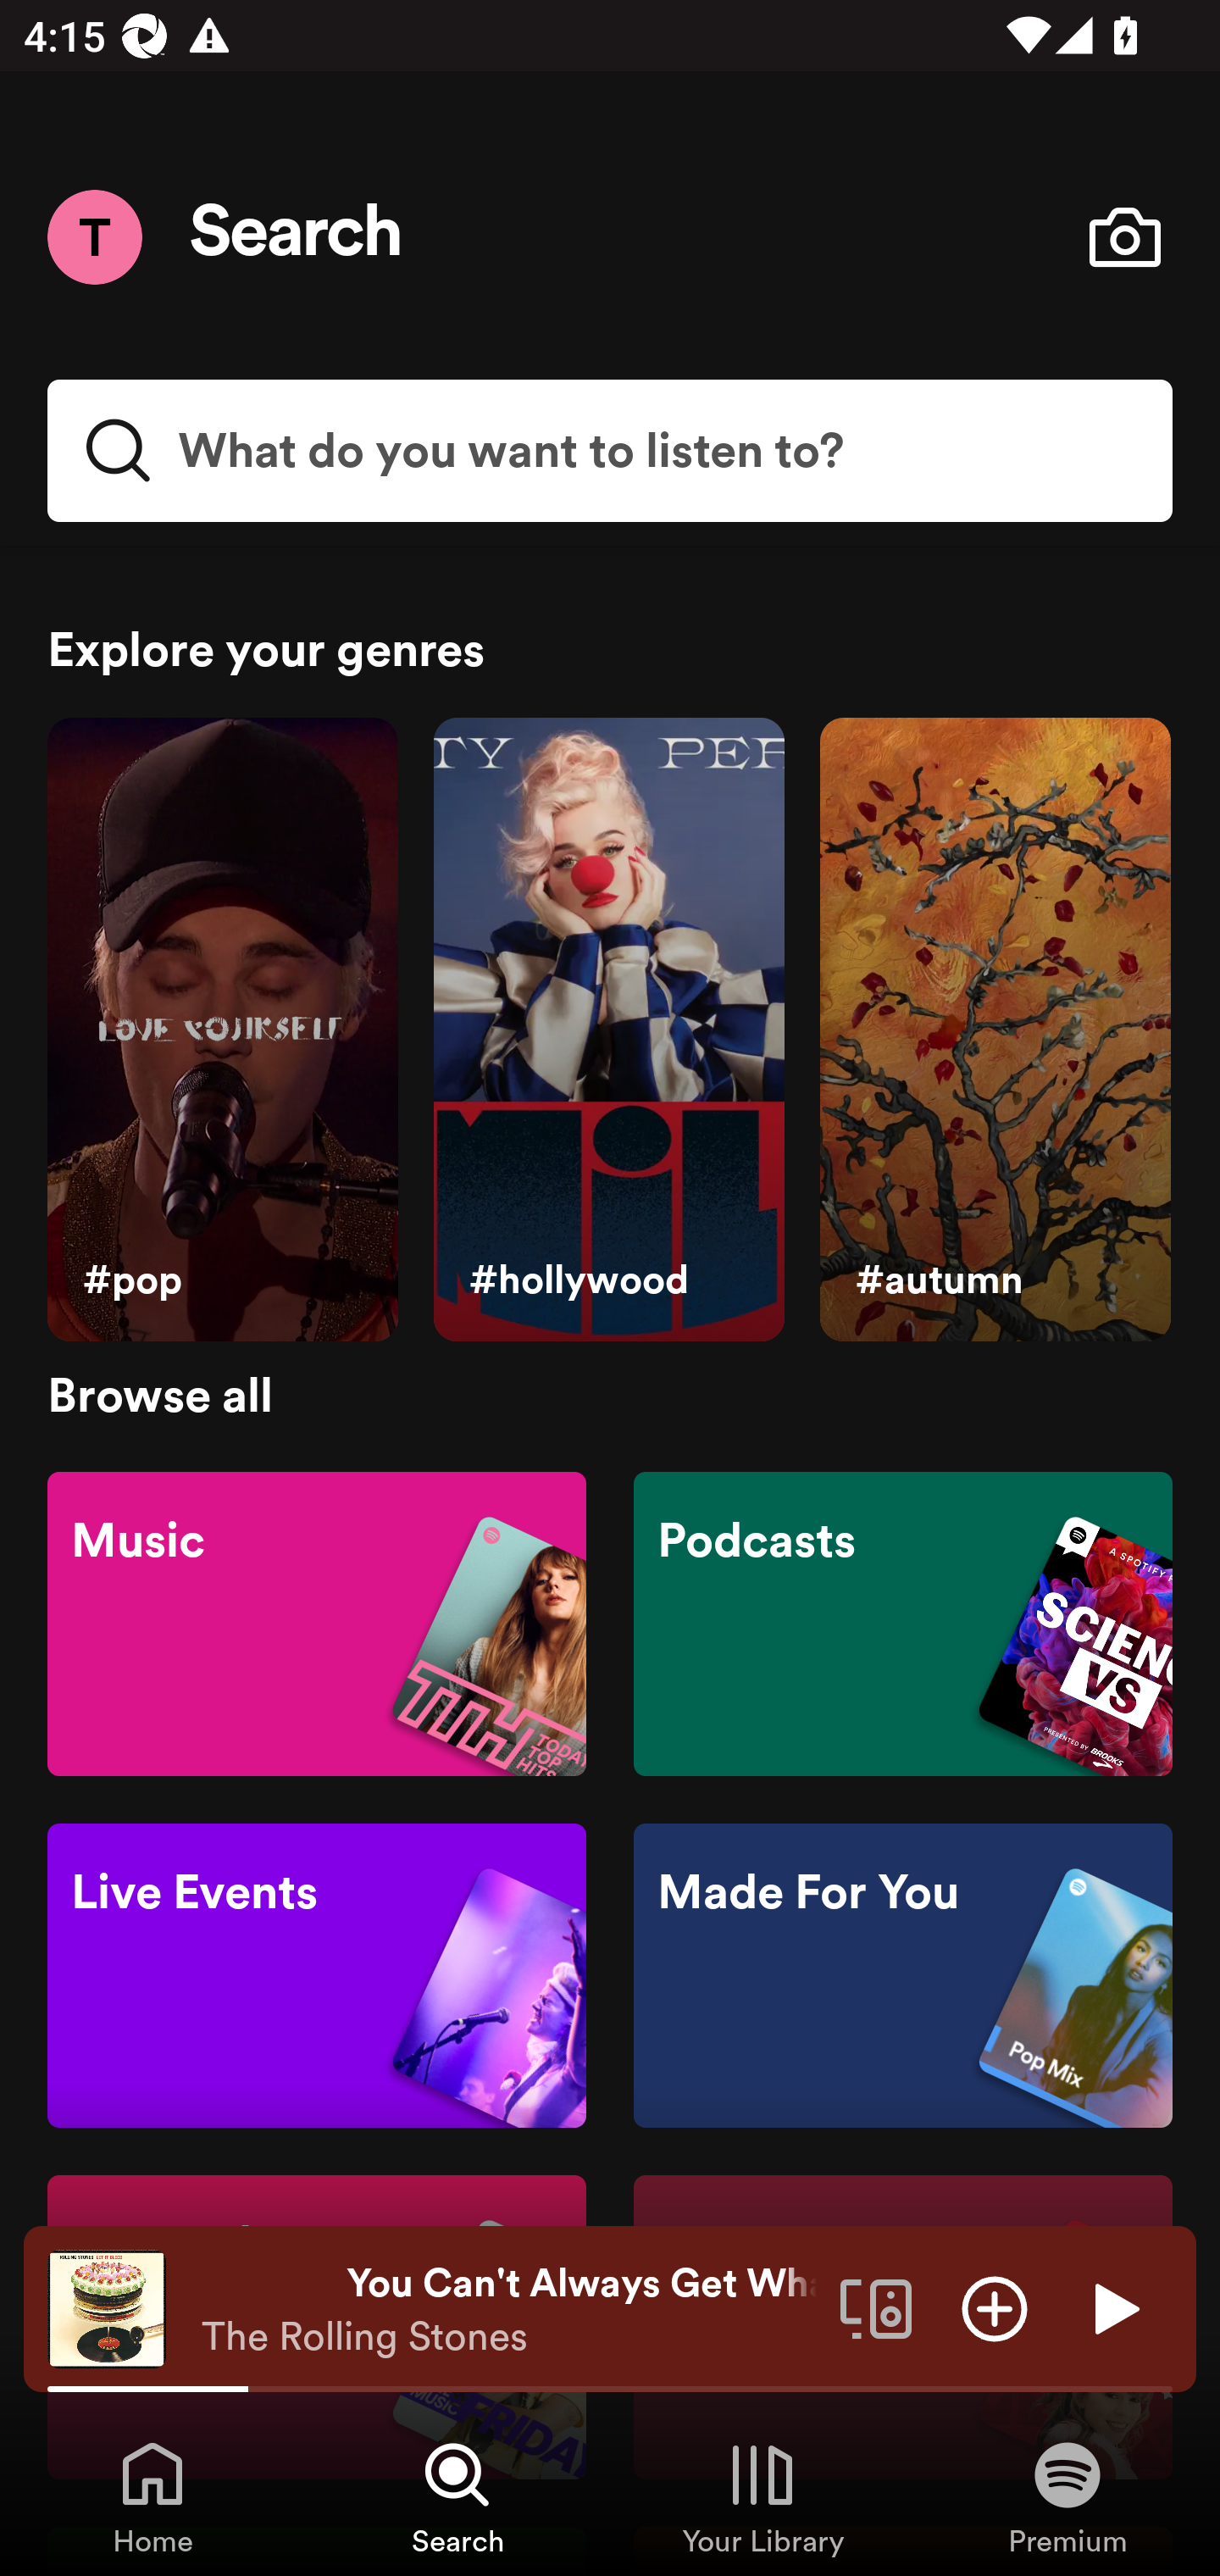 The image size is (1220, 2576). Describe the element at coordinates (94, 236) in the screenshot. I see `Menu` at that location.